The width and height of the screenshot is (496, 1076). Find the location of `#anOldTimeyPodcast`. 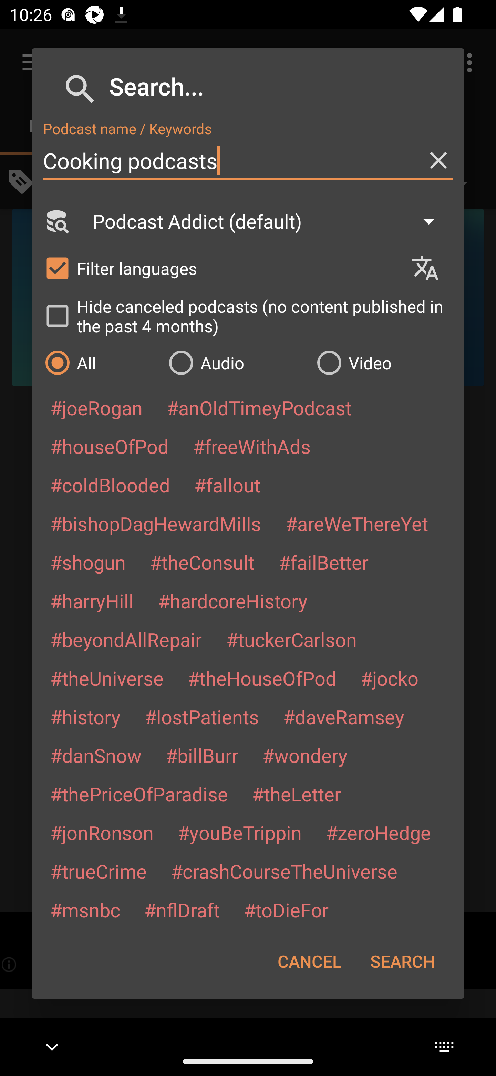

#anOldTimeyPodcast is located at coordinates (259, 408).